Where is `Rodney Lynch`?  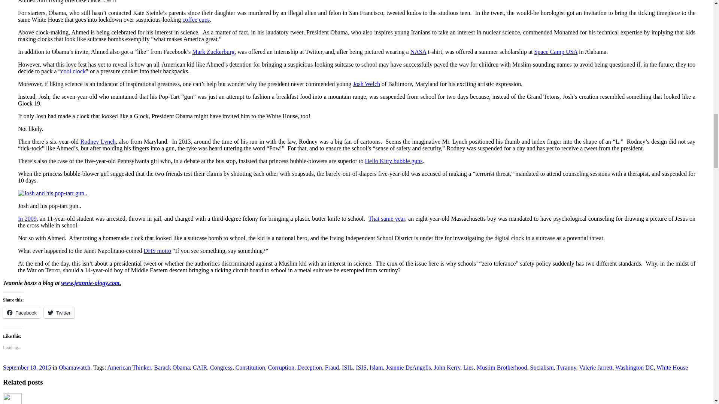 Rodney Lynch is located at coordinates (98, 141).